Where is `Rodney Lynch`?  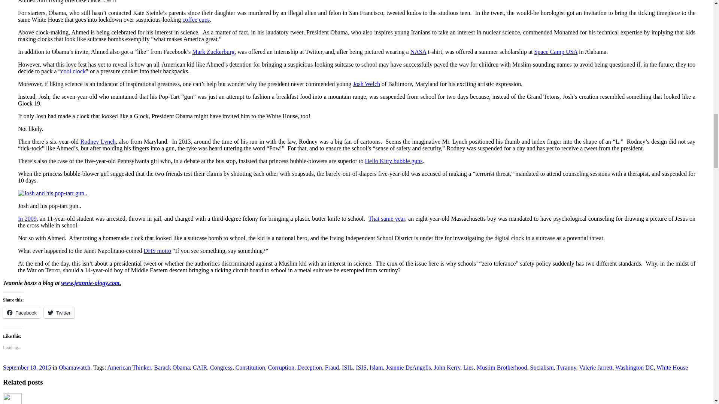 Rodney Lynch is located at coordinates (98, 141).